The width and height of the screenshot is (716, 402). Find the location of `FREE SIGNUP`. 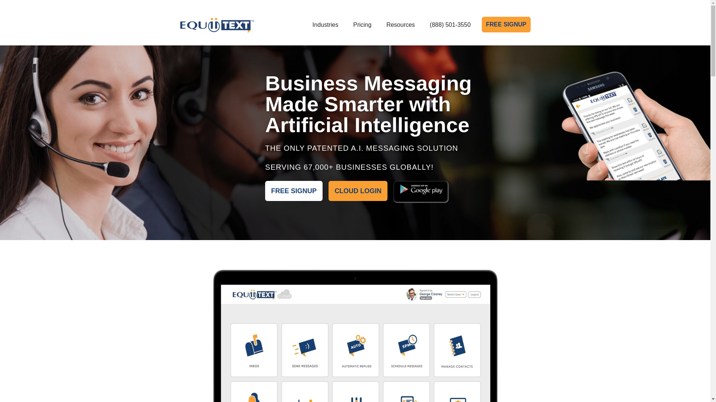

FREE SIGNUP is located at coordinates (294, 191).